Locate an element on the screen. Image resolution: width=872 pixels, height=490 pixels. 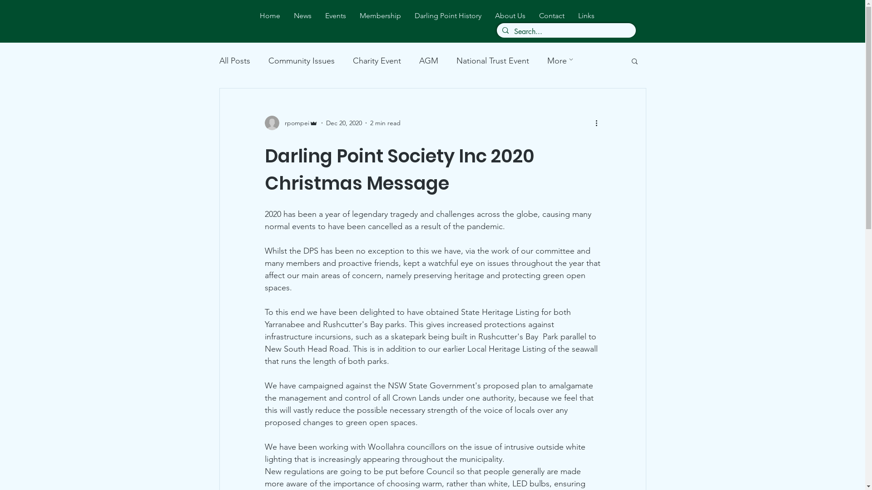
Membership is located at coordinates (381, 15).